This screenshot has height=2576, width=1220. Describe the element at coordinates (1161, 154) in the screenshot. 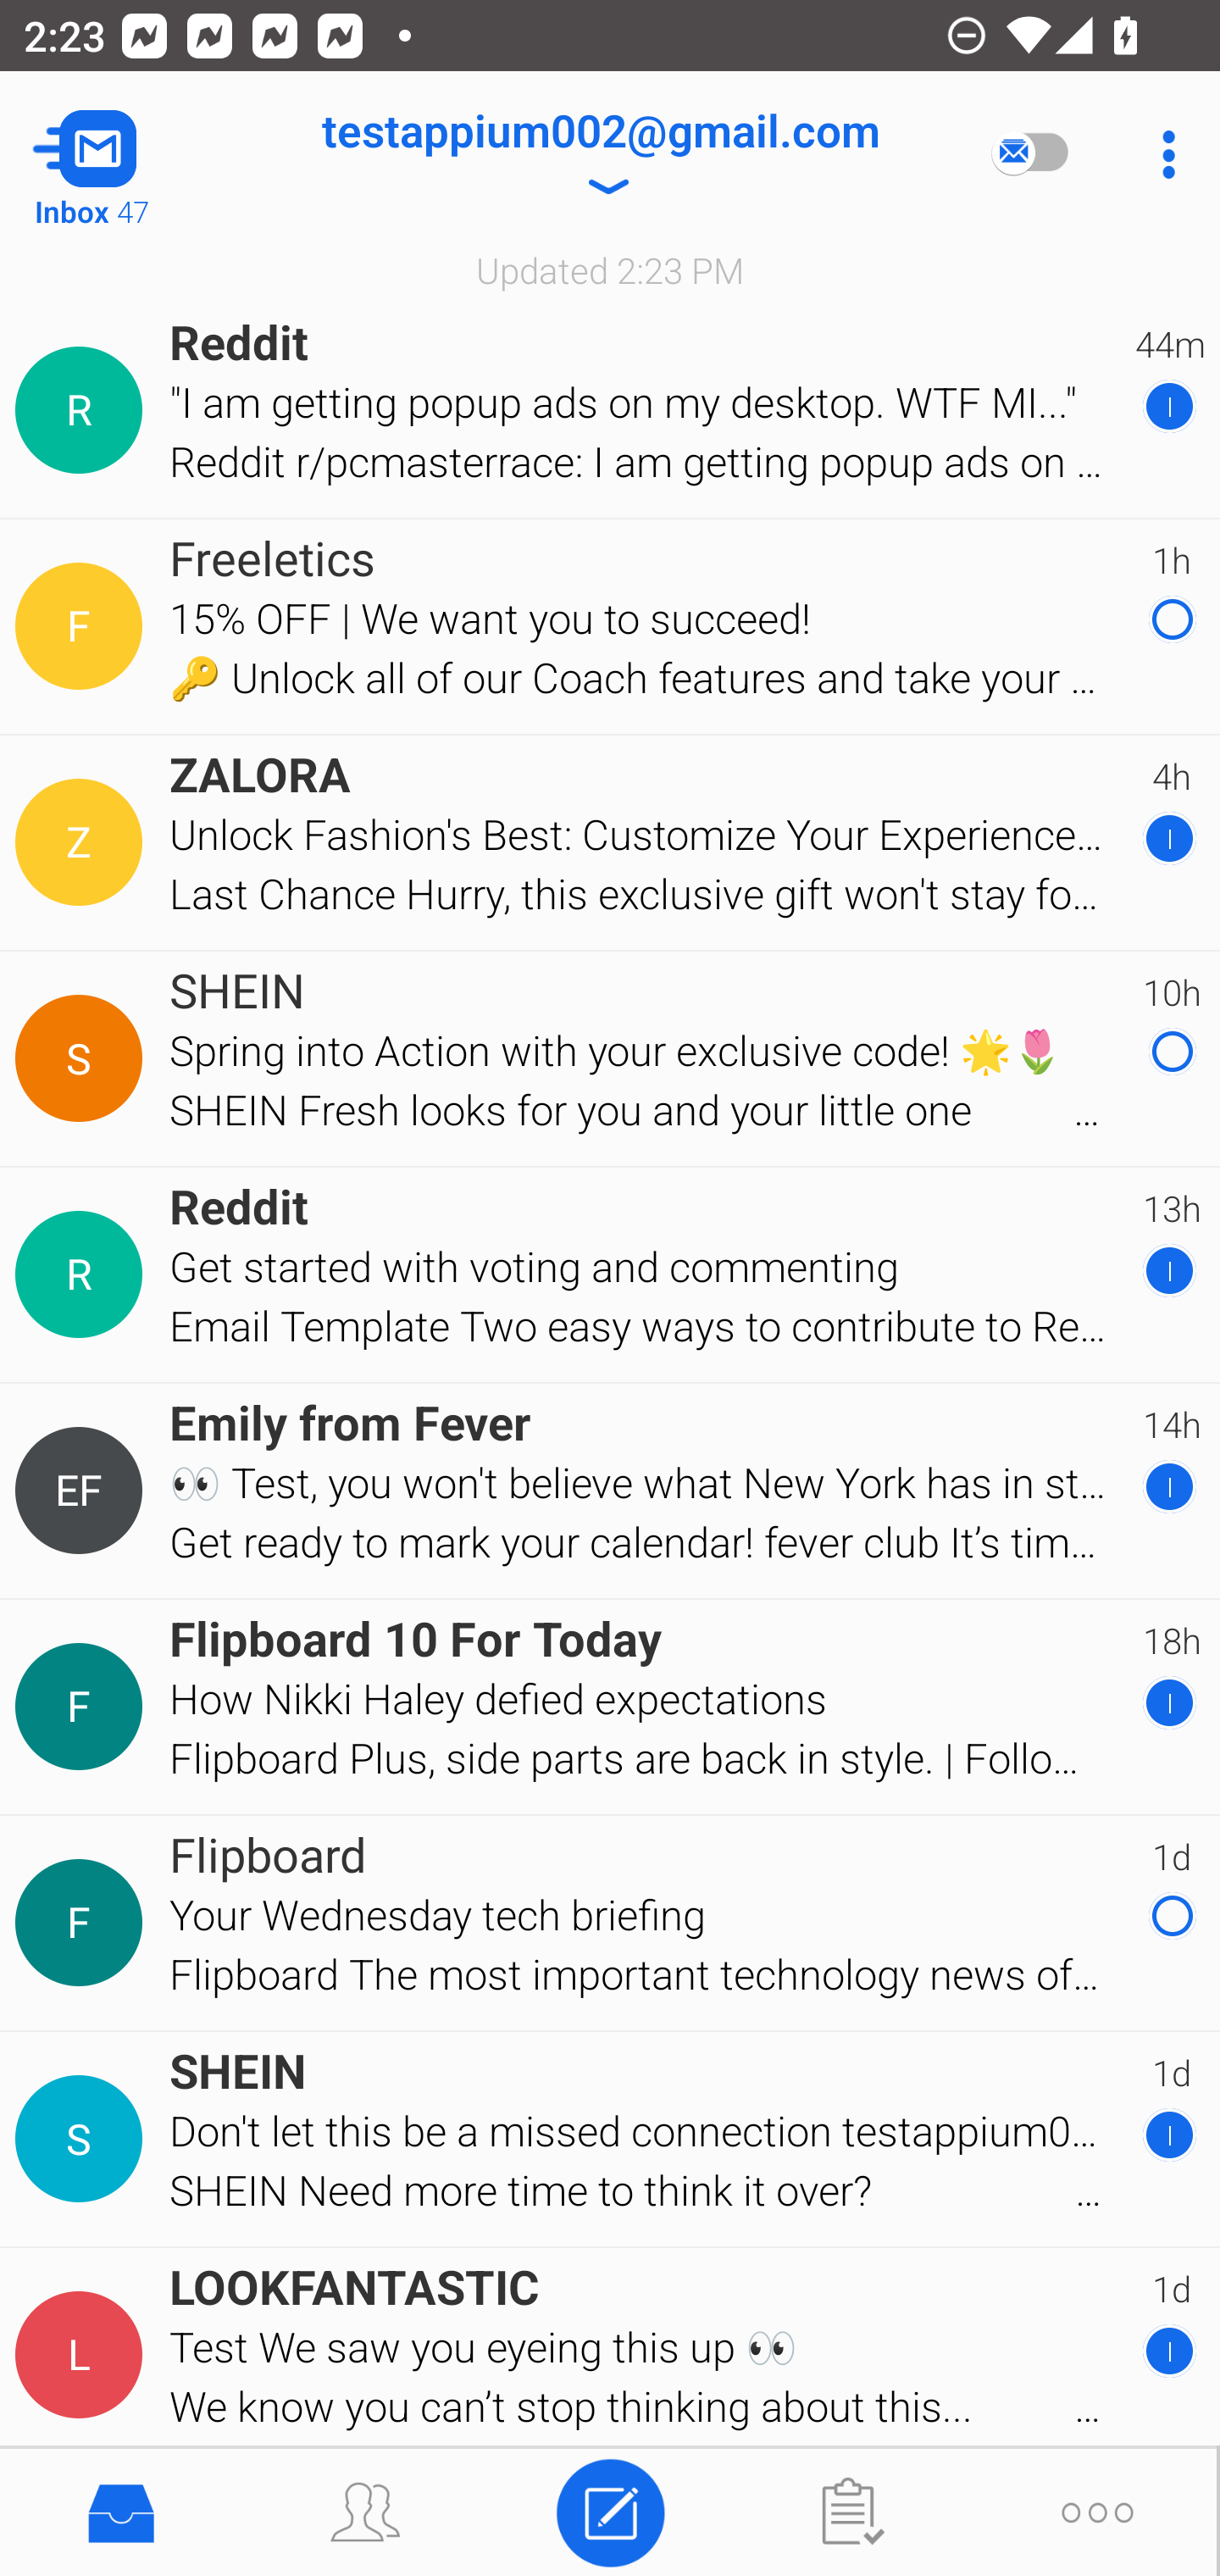

I see `More Options` at that location.